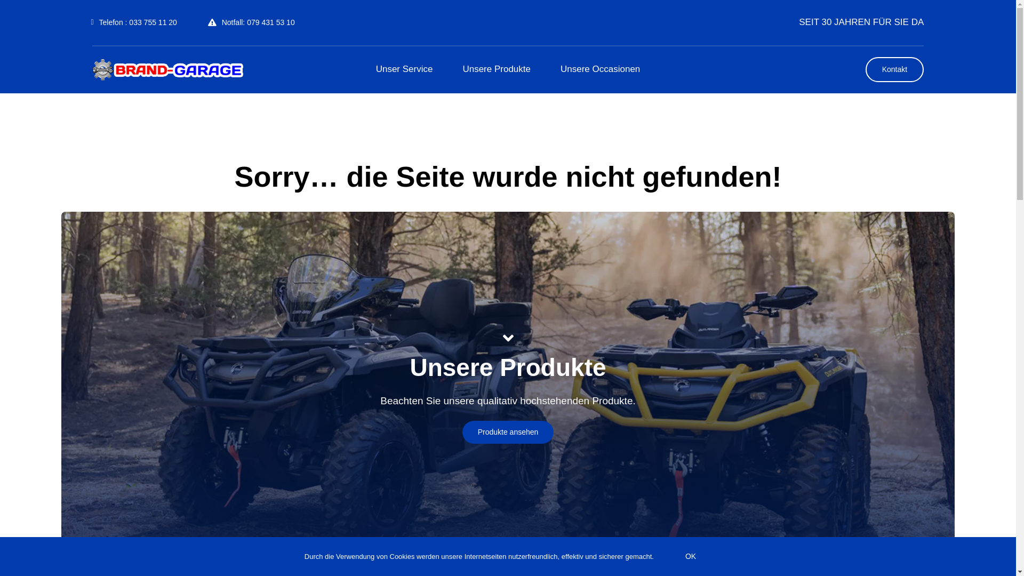 The width and height of the screenshot is (1024, 576). I want to click on Unsere Produkte, so click(496, 69).